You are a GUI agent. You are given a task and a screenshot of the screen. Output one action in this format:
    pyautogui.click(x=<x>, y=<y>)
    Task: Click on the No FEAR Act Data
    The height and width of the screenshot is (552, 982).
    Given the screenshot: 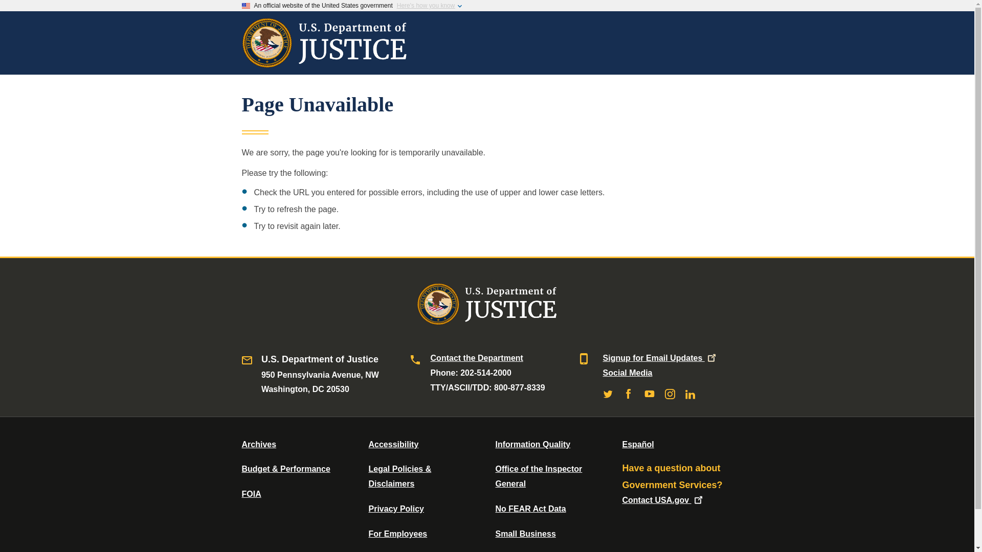 What is the action you would take?
    pyautogui.click(x=530, y=509)
    